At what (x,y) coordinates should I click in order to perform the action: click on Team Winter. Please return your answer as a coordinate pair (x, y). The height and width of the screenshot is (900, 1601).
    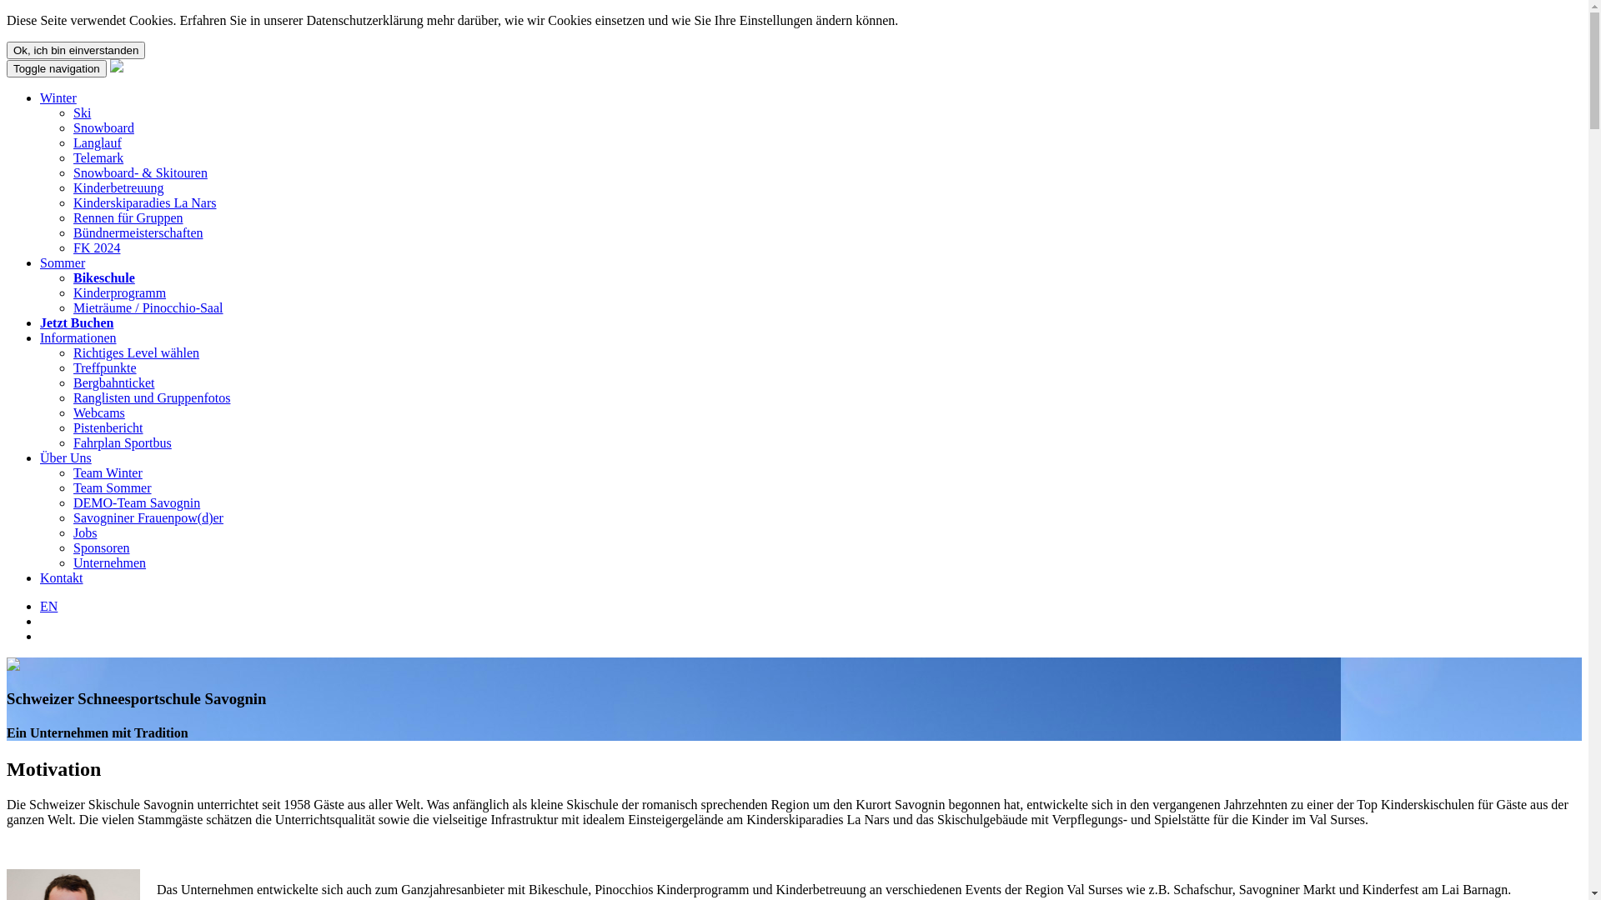
    Looking at the image, I should click on (108, 473).